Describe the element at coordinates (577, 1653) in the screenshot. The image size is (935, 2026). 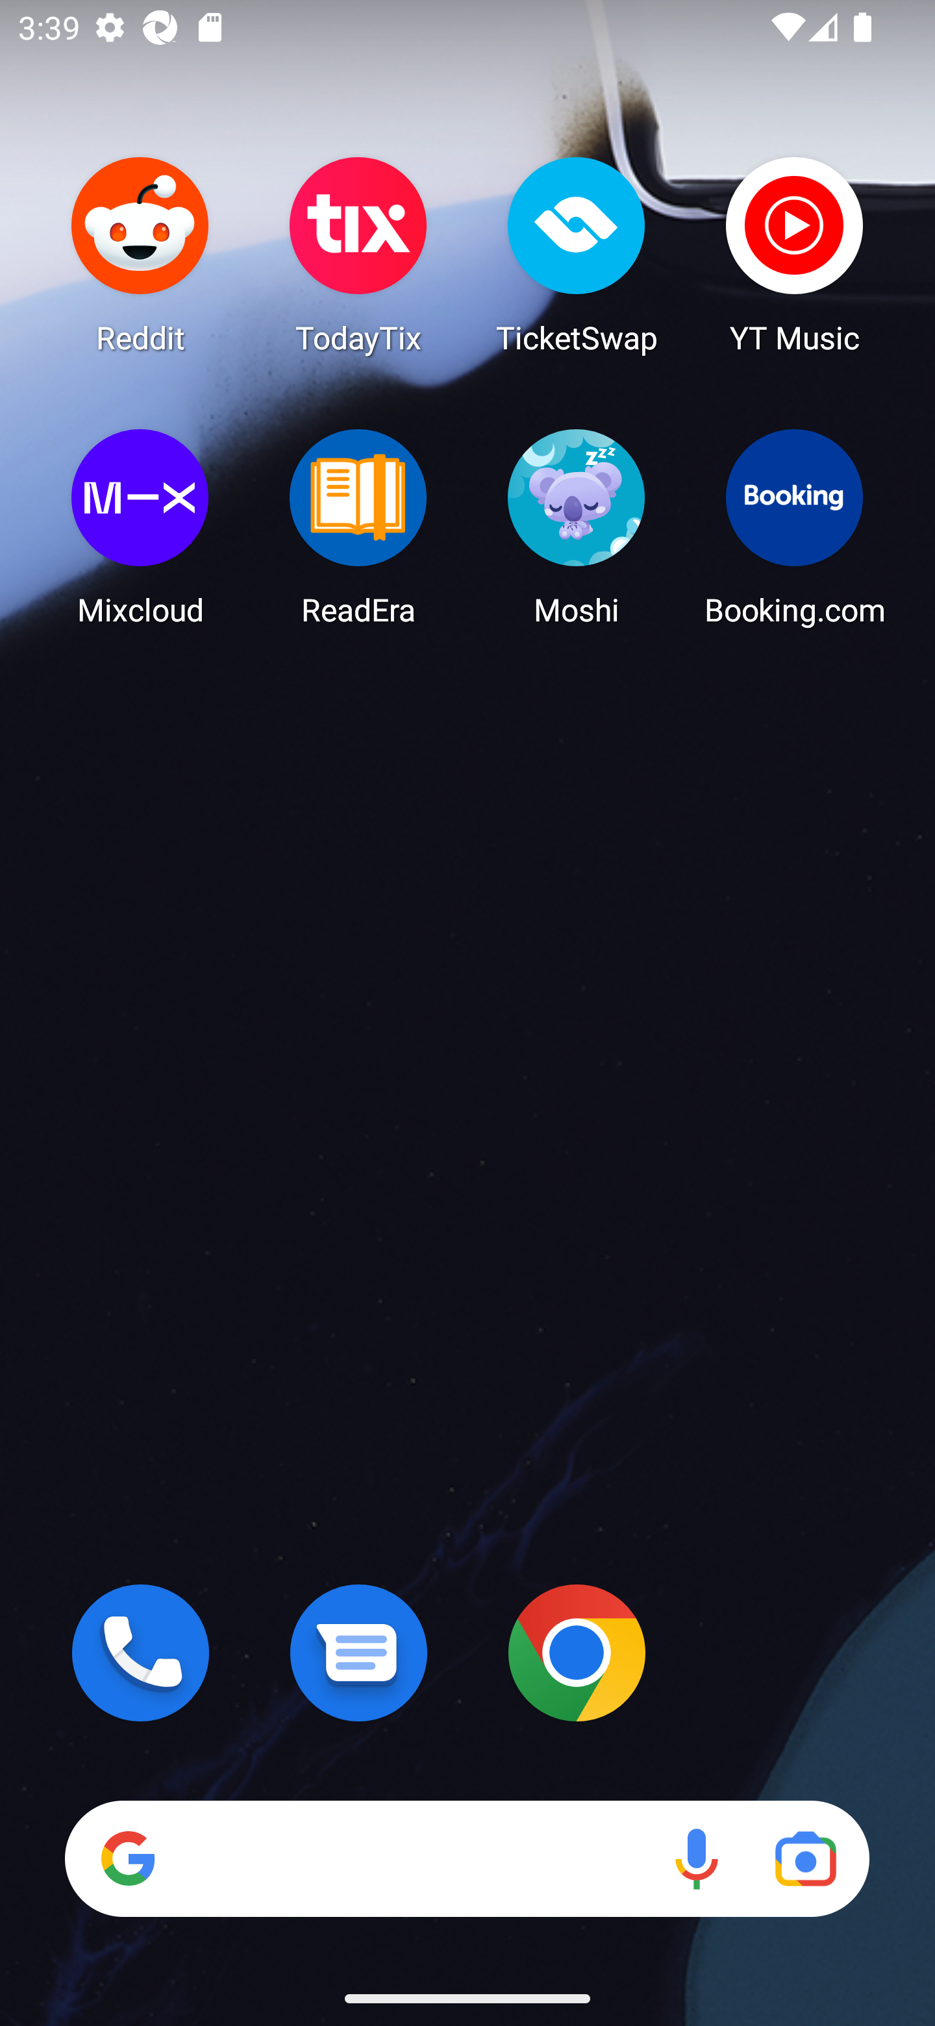
I see `Chrome` at that location.